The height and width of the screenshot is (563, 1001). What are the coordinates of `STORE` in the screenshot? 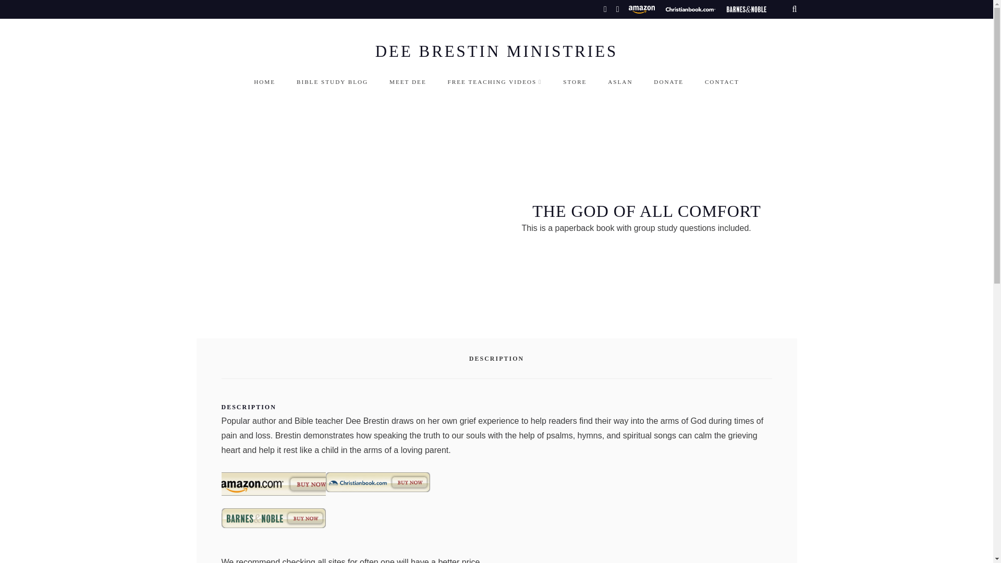 It's located at (575, 82).